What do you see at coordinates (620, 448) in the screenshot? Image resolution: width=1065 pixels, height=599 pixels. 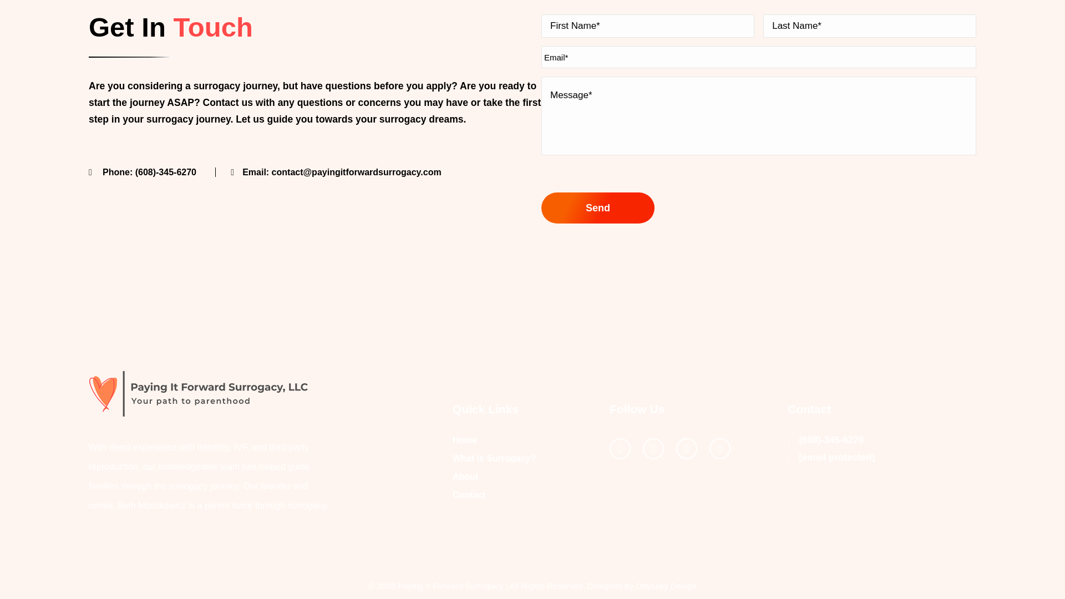 I see `Facebook page opens in new window` at bounding box center [620, 448].